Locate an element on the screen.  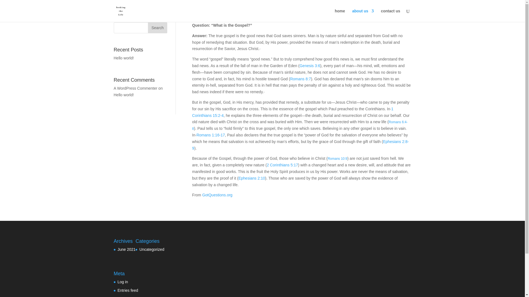
GotQuestions.org is located at coordinates (217, 195).